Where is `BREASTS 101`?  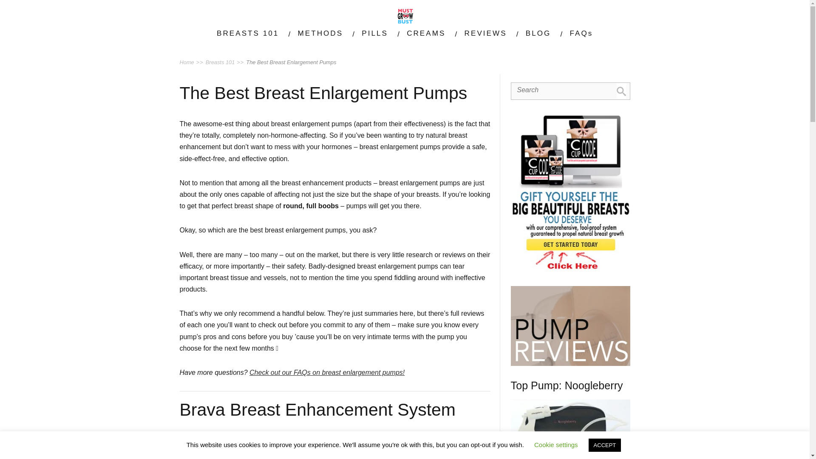
BREASTS 101 is located at coordinates (248, 32).